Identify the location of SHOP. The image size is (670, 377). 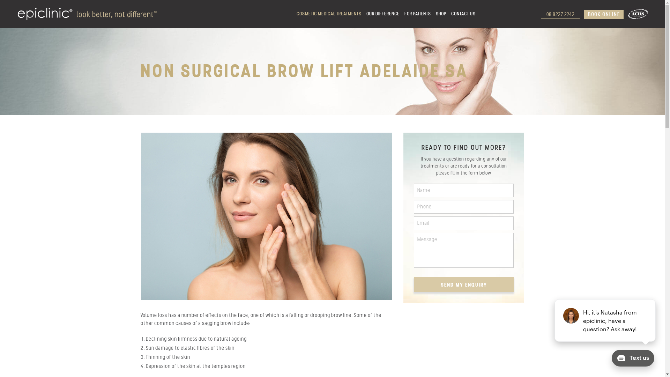
(441, 14).